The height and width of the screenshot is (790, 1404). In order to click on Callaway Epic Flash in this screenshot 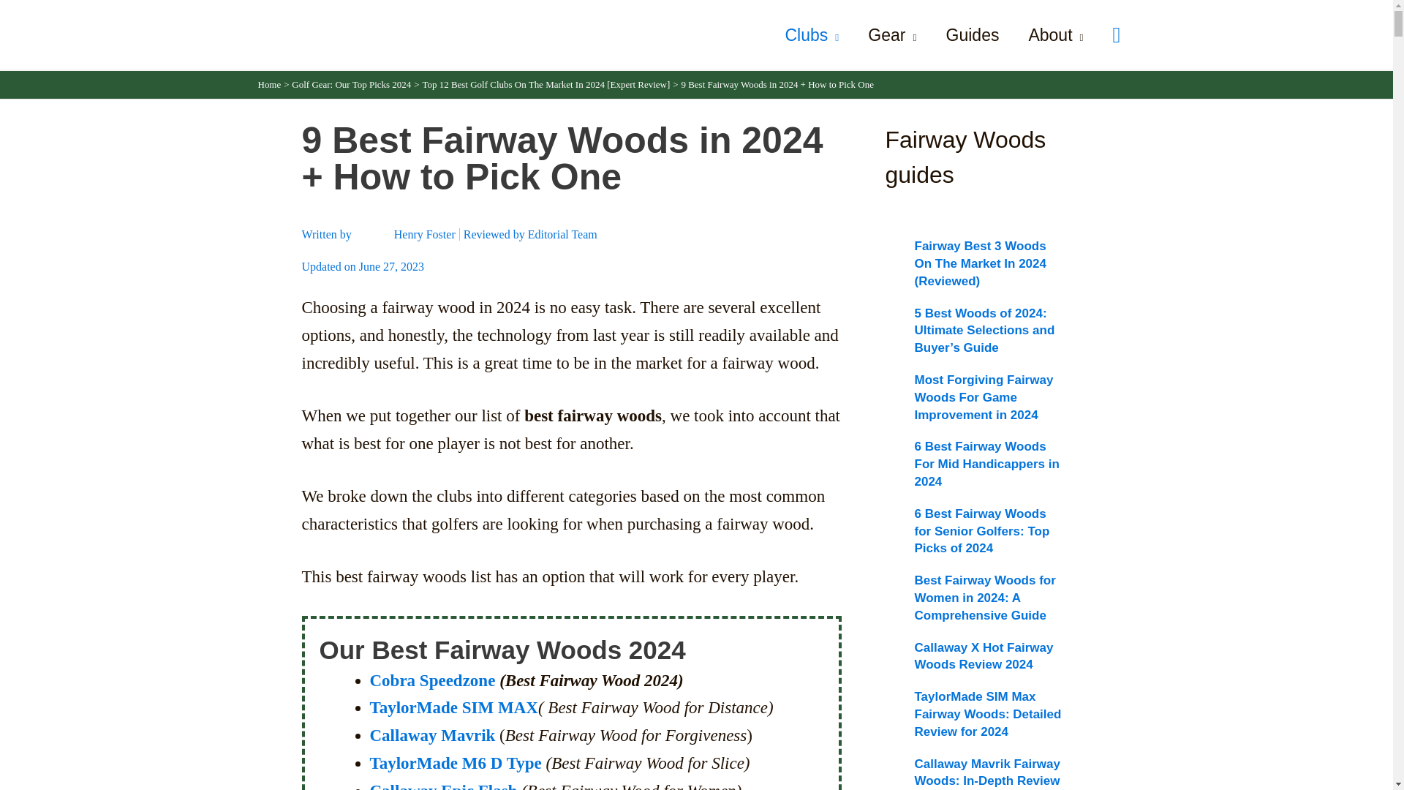, I will do `click(444, 786)`.